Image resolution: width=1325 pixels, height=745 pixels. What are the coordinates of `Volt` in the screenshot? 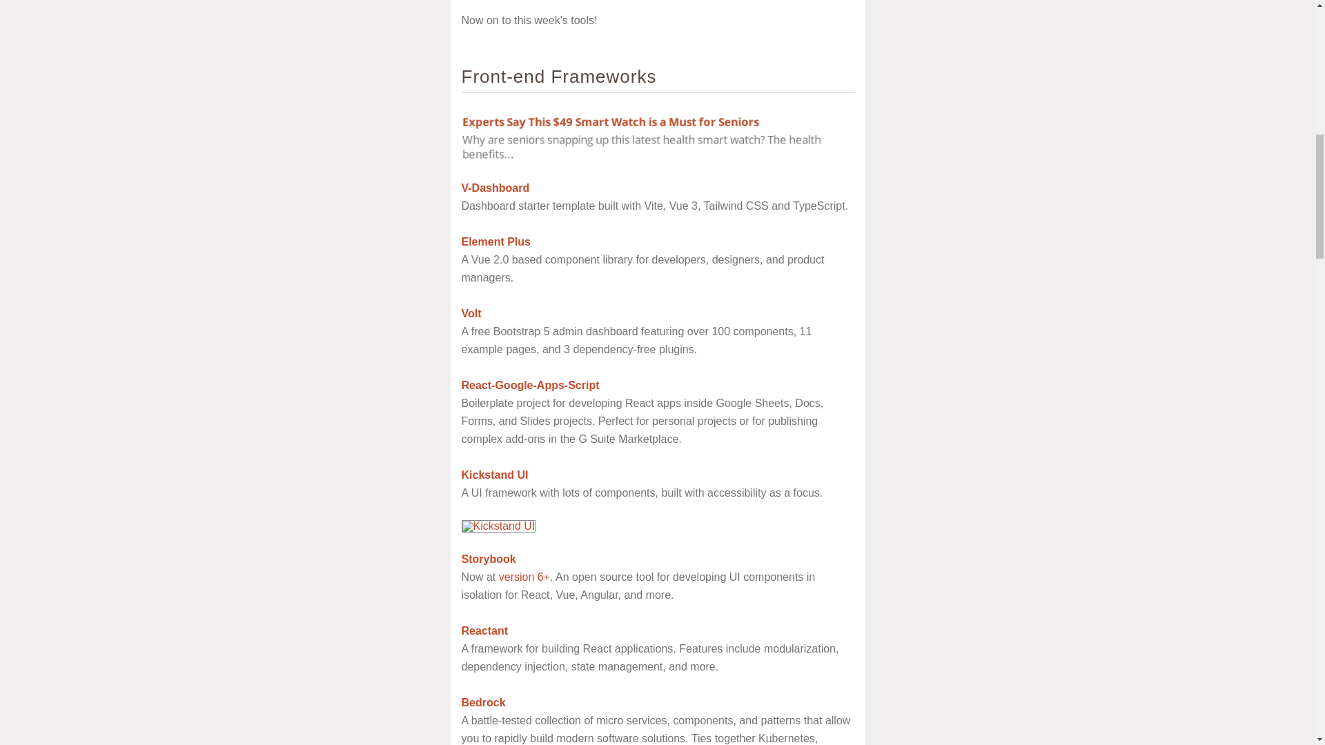 It's located at (471, 313).